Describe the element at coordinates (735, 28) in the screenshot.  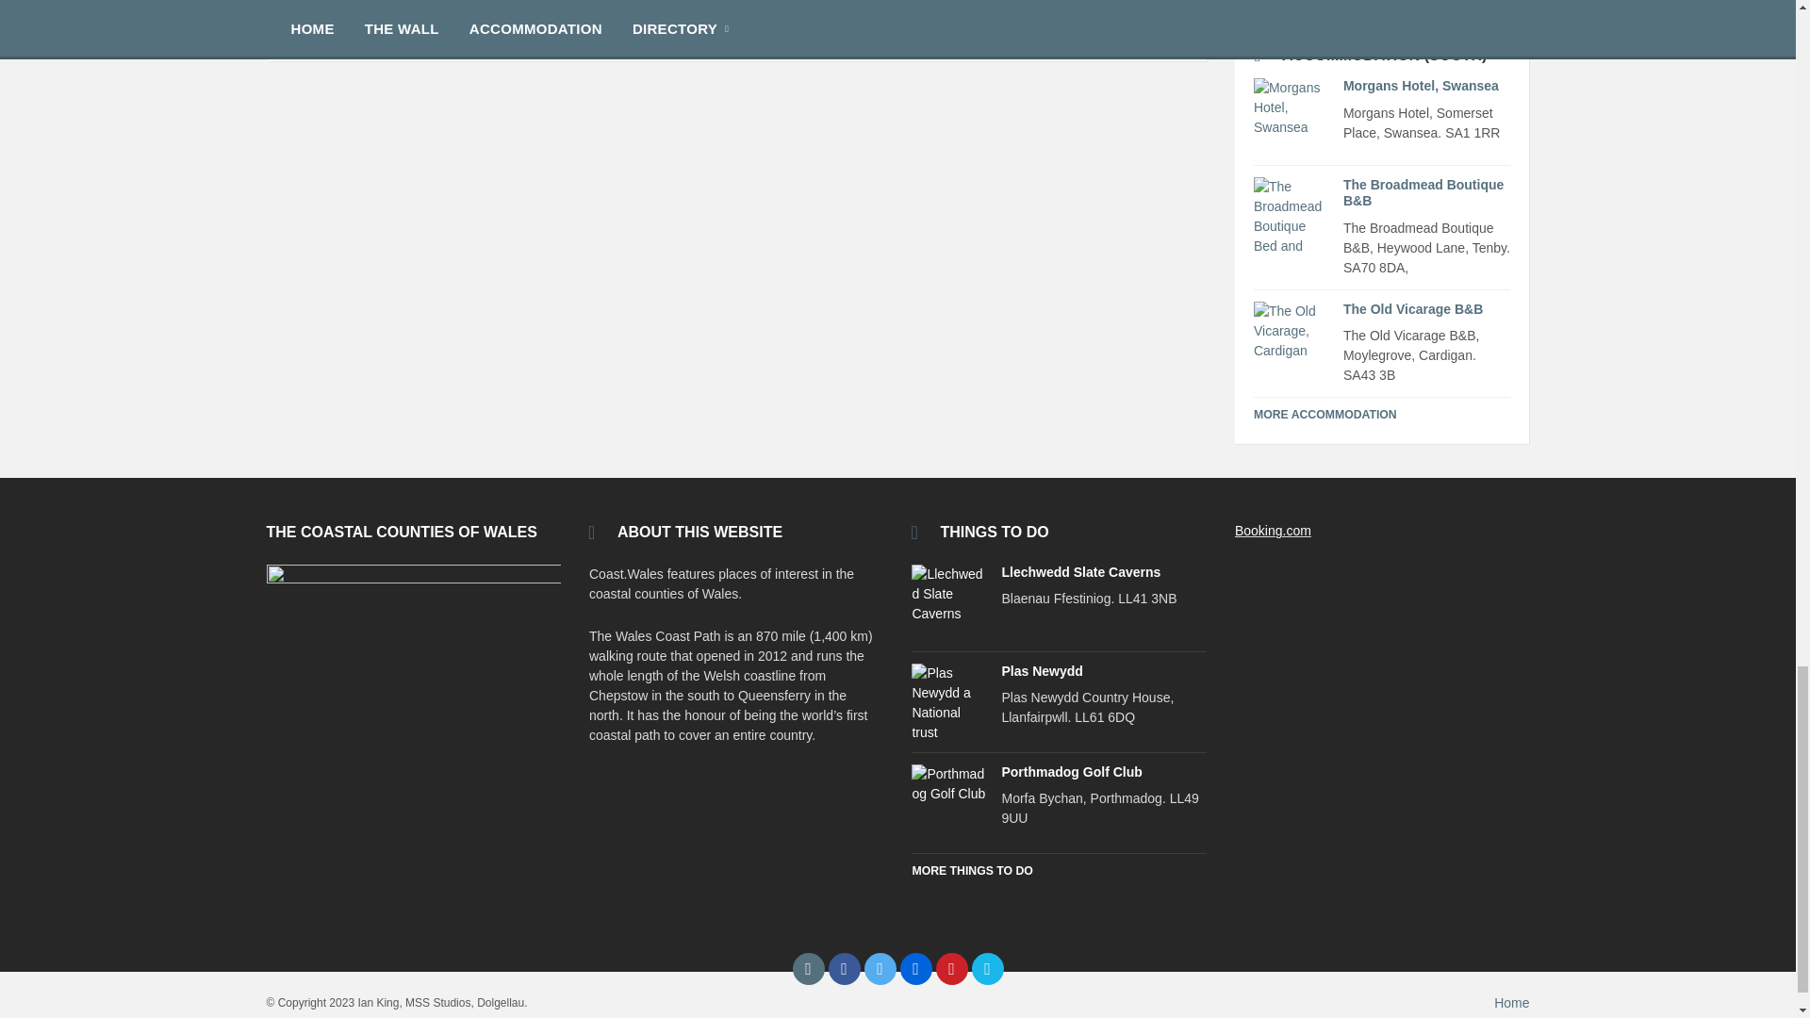
I see `Category` at that location.